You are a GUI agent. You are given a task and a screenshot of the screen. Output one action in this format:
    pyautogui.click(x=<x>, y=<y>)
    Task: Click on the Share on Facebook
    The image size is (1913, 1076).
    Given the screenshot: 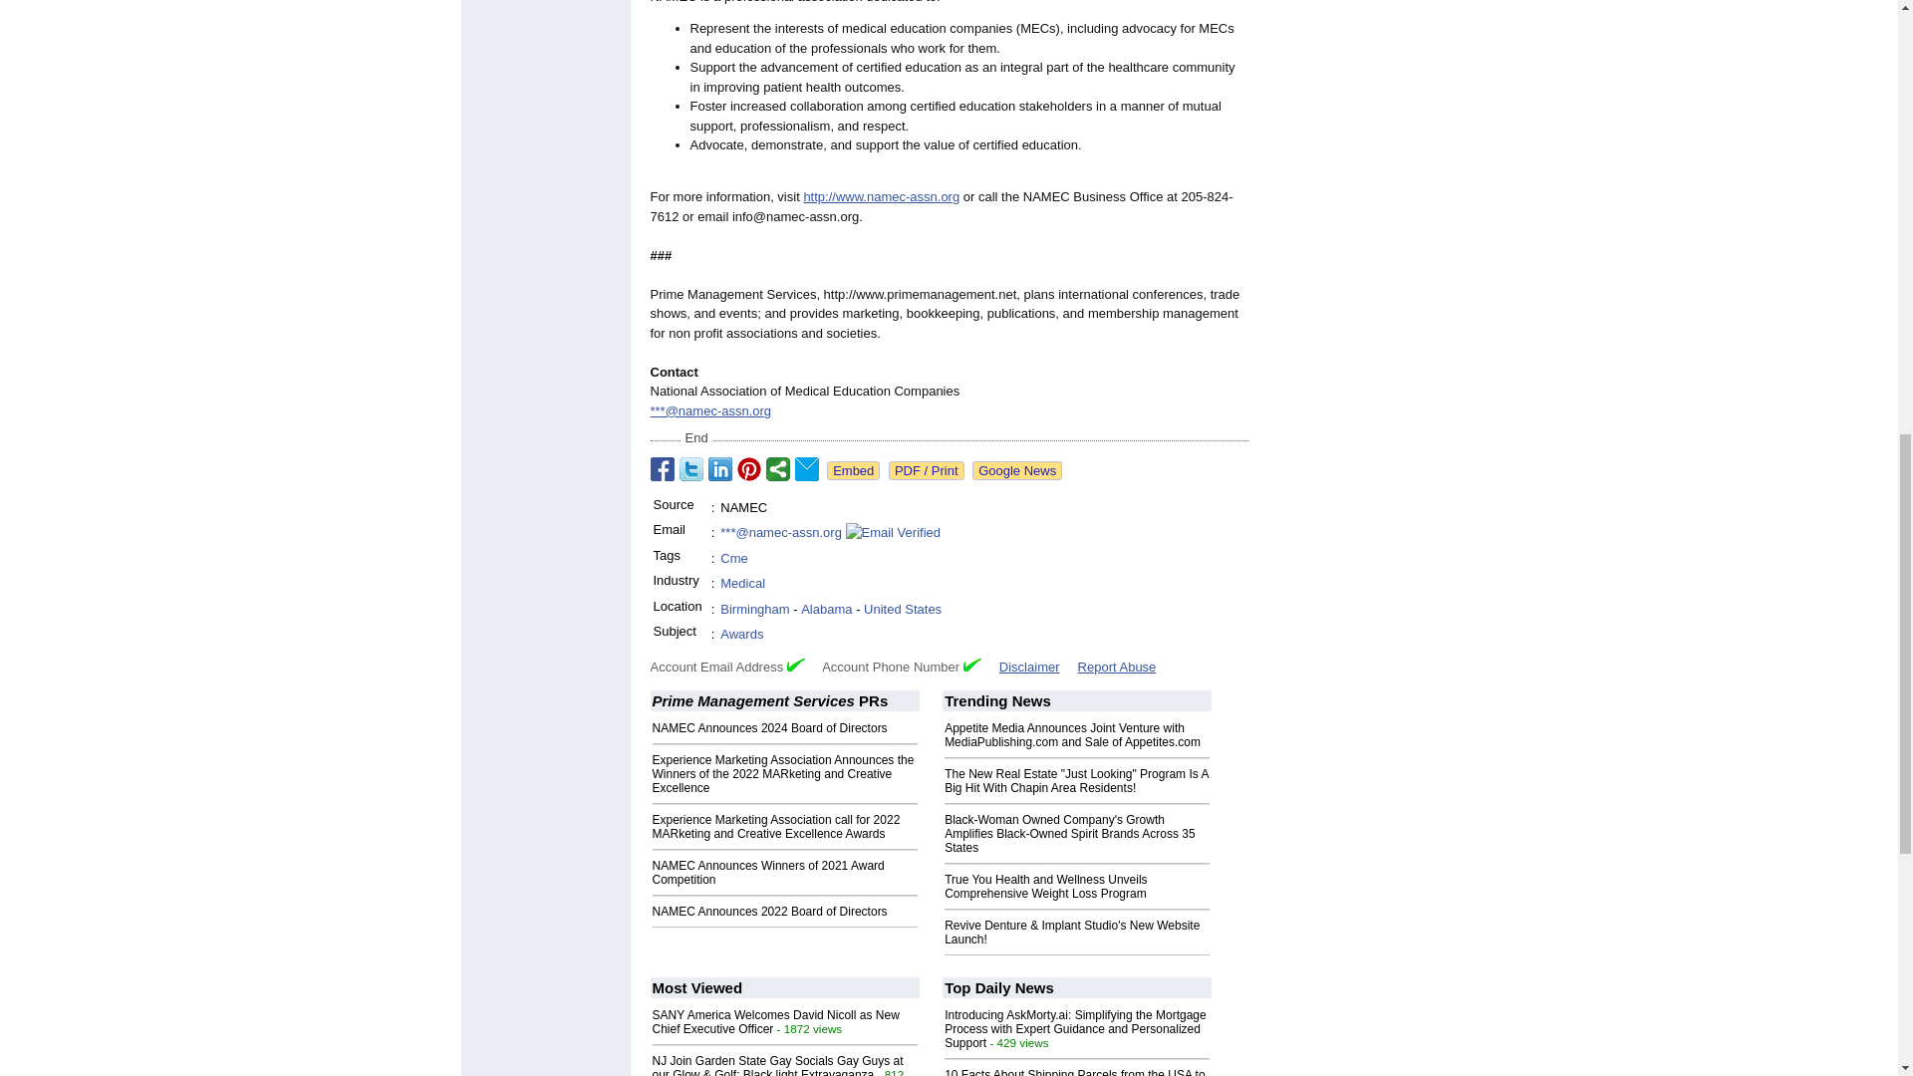 What is the action you would take?
    pyautogui.click(x=662, y=468)
    